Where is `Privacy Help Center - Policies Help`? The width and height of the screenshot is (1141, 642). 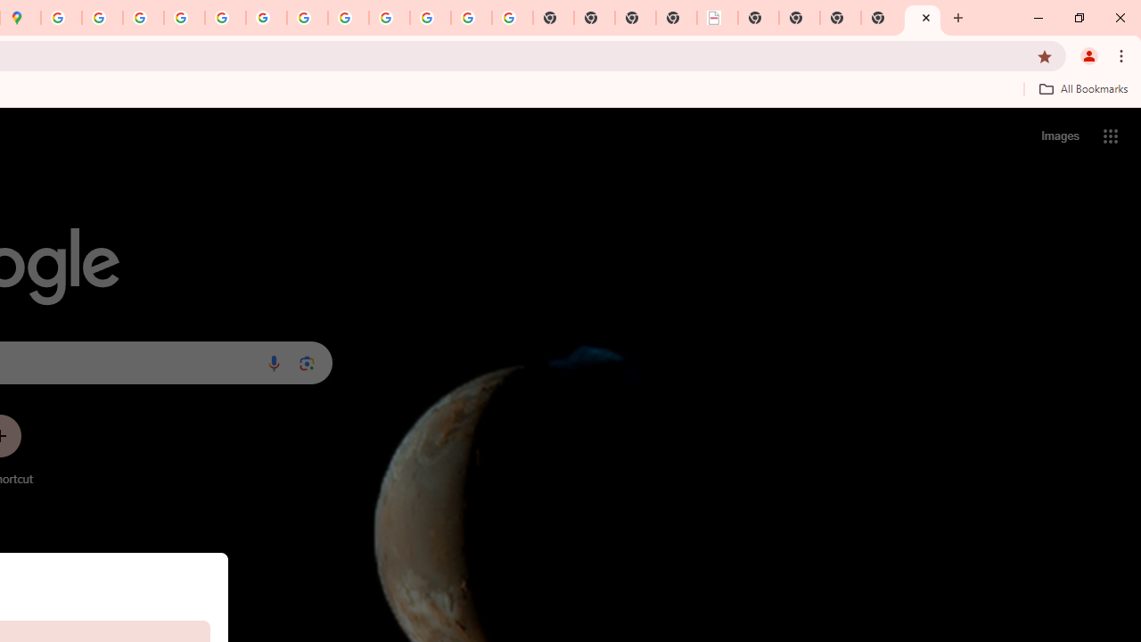 Privacy Help Center - Policies Help is located at coordinates (185, 18).